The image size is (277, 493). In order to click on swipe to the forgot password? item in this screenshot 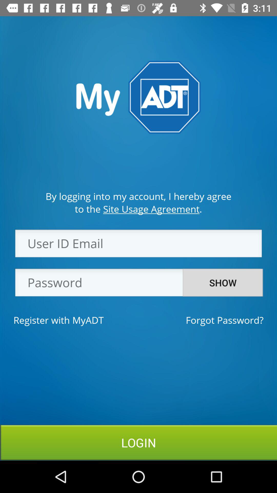, I will do `click(225, 320)`.